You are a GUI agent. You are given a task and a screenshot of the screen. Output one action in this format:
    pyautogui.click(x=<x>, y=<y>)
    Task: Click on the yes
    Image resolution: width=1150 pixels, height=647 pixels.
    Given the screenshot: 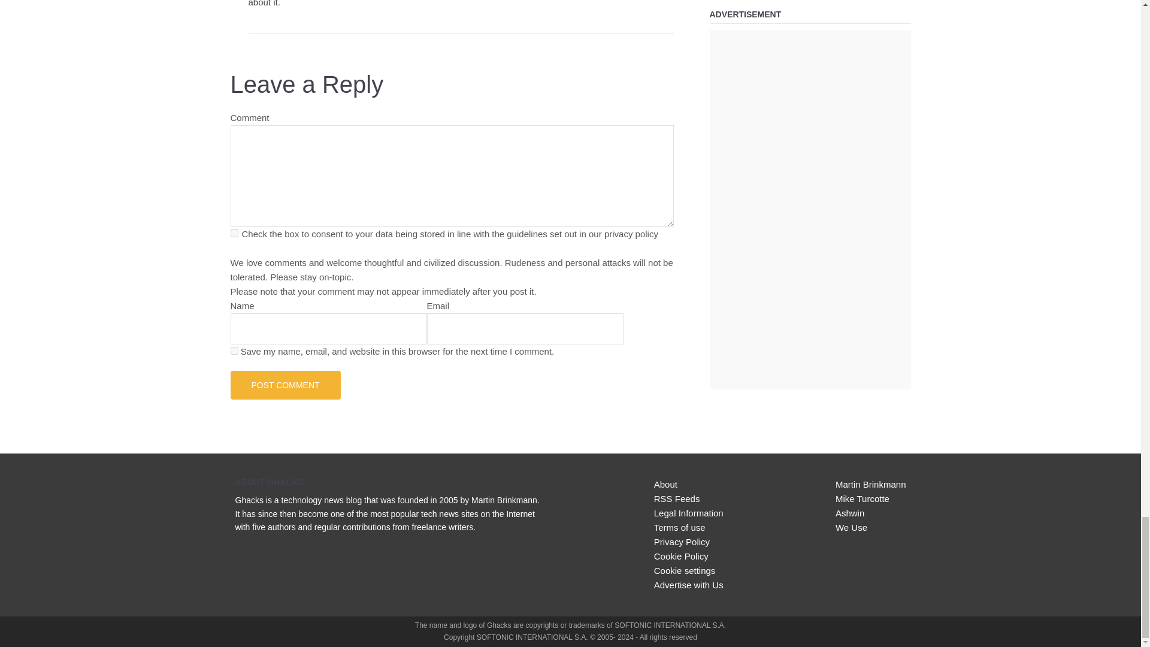 What is the action you would take?
    pyautogui.click(x=234, y=350)
    